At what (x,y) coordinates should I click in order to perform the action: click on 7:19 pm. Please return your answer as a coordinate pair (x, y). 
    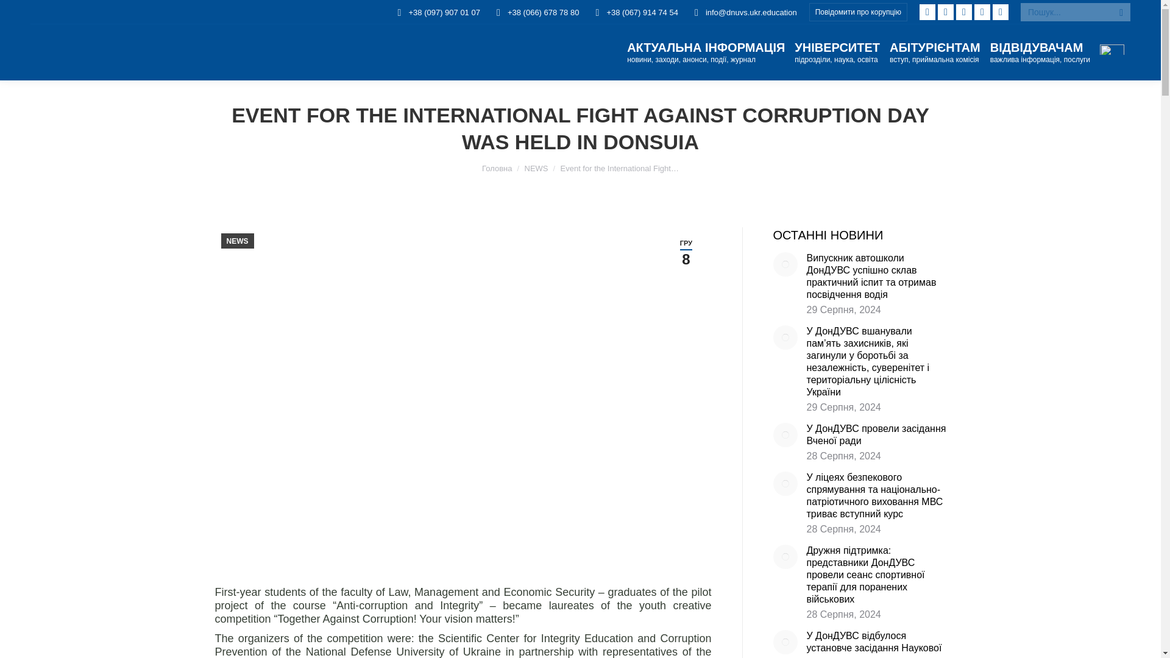
    Looking at the image, I should click on (686, 252).